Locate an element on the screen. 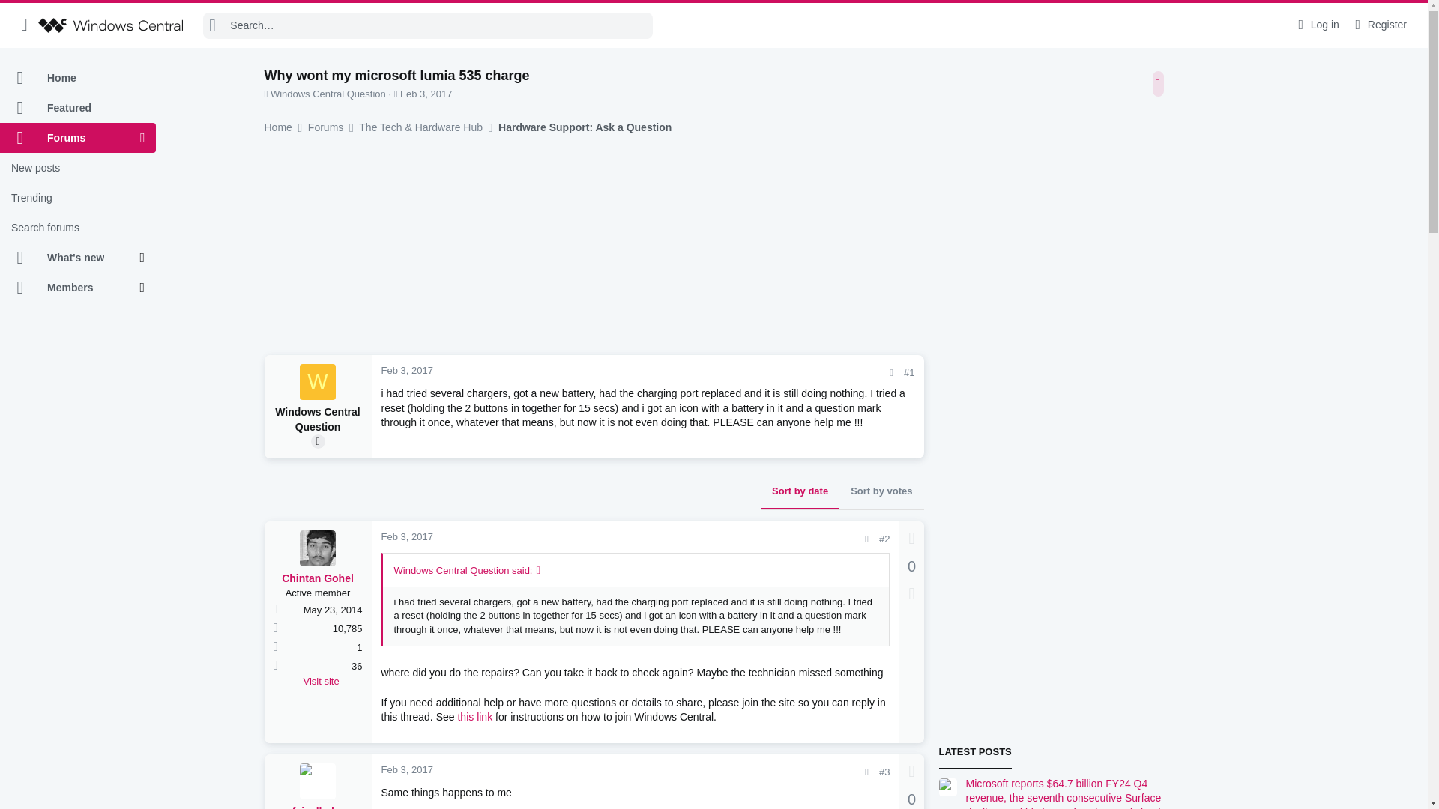 Image resolution: width=1439 pixels, height=809 pixels. Forums is located at coordinates (70, 138).